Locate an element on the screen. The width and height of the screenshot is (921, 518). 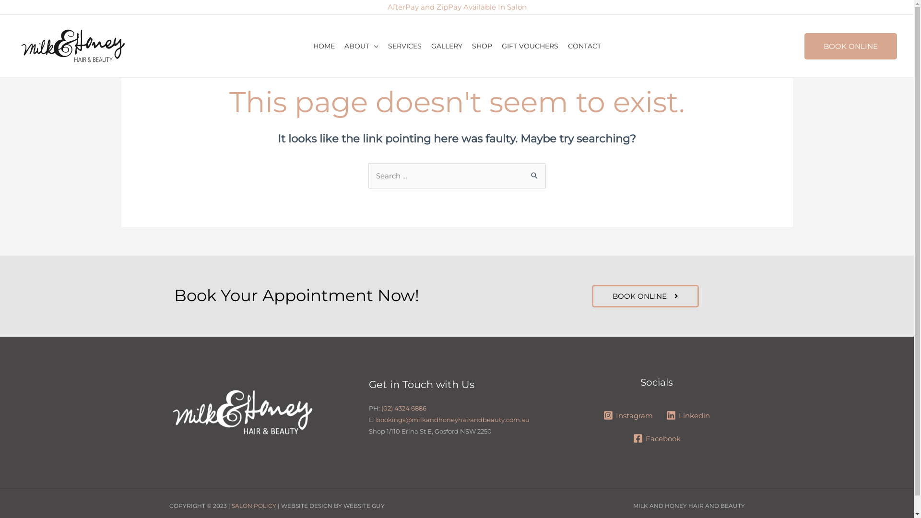
(02) 4324 6886 is located at coordinates (404, 408).